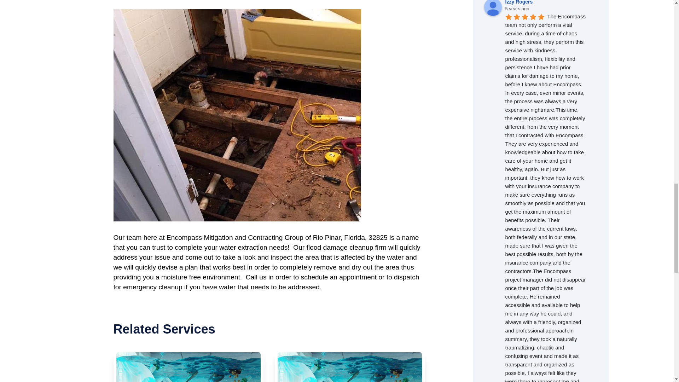  What do you see at coordinates (492, 8) in the screenshot?
I see `Izzy Rogers` at bounding box center [492, 8].